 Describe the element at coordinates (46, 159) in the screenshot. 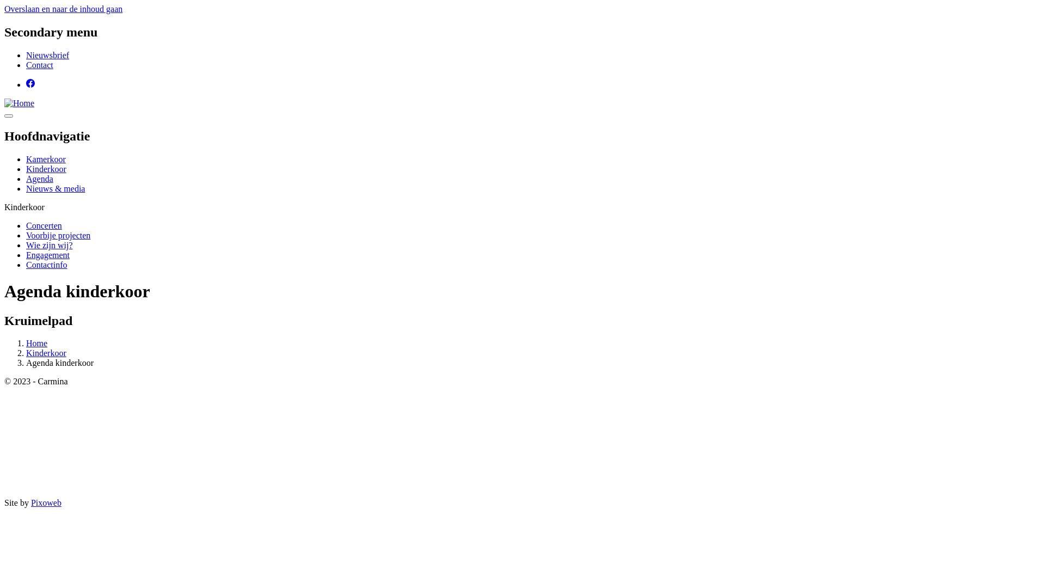

I see `Kamerkoor` at that location.